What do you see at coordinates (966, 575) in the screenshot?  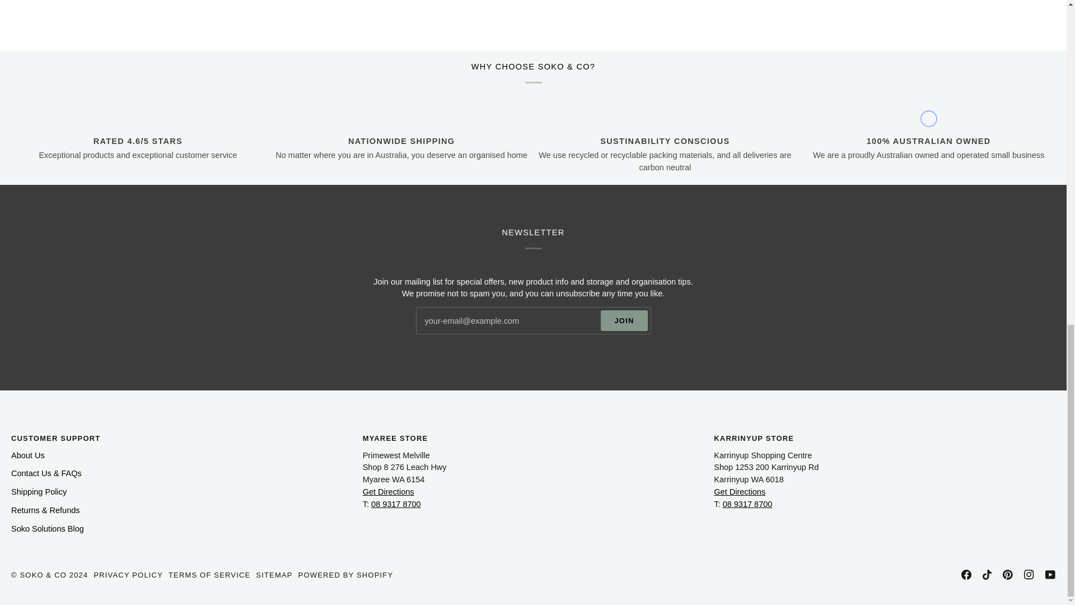 I see `Facebook` at bounding box center [966, 575].